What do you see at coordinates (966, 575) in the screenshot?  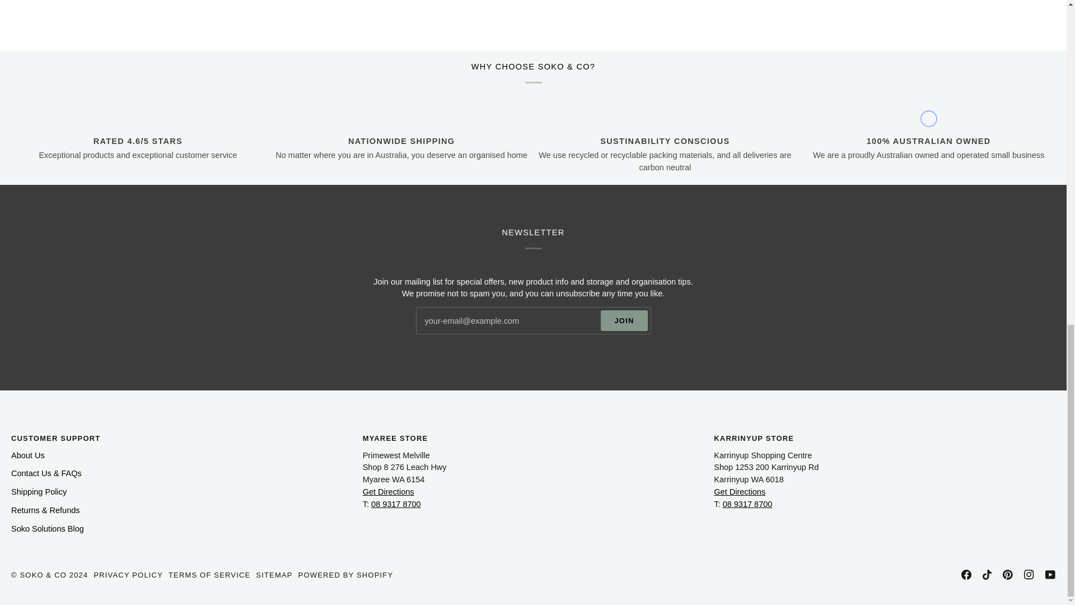 I see `Facebook` at bounding box center [966, 575].